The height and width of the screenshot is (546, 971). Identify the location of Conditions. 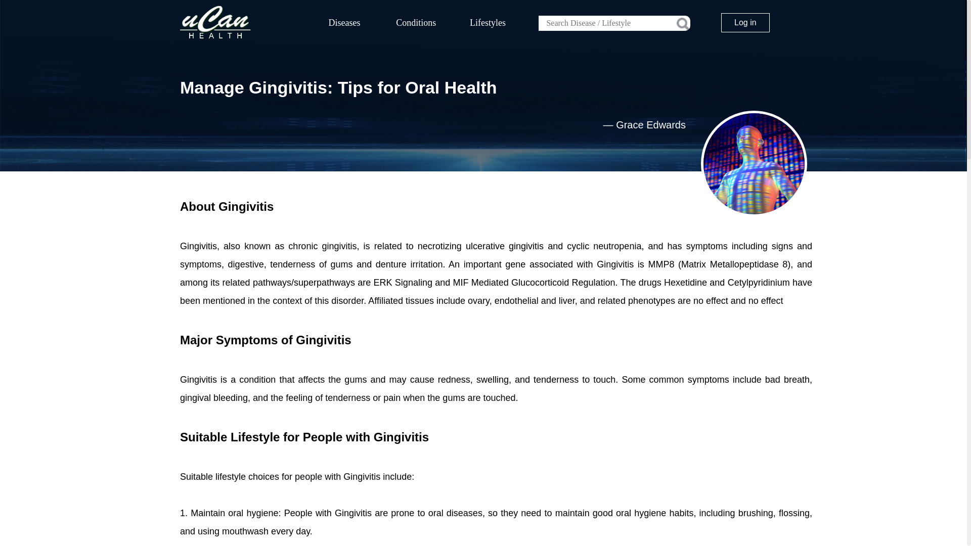
(416, 23).